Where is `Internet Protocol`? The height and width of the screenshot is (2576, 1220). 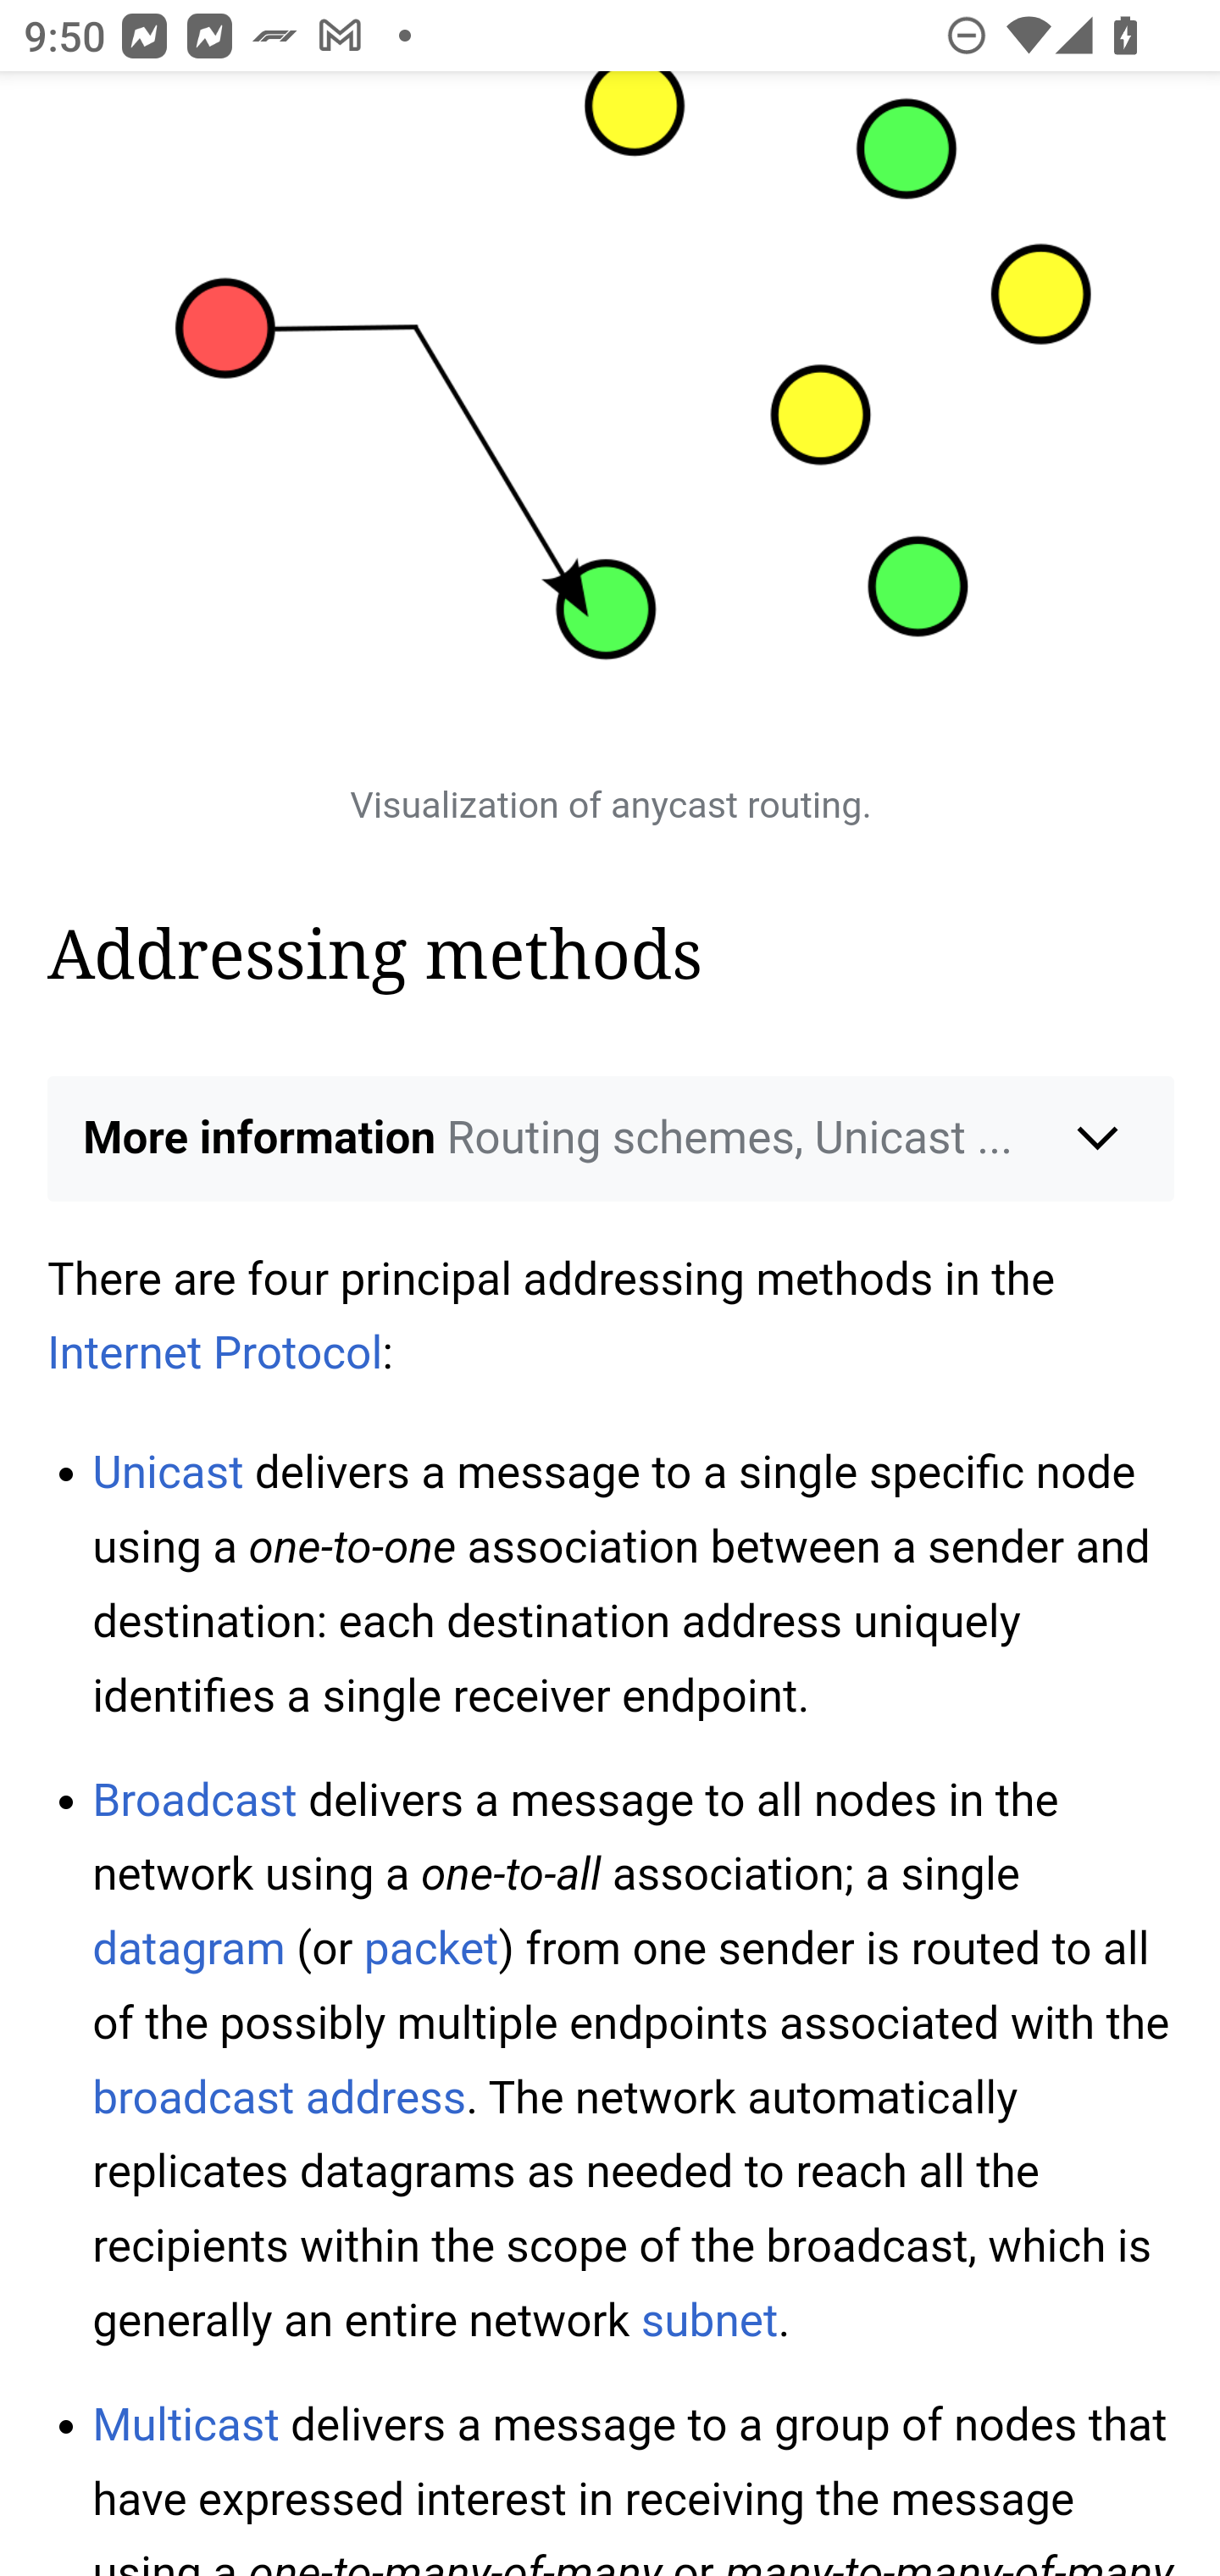 Internet Protocol is located at coordinates (217, 1353).